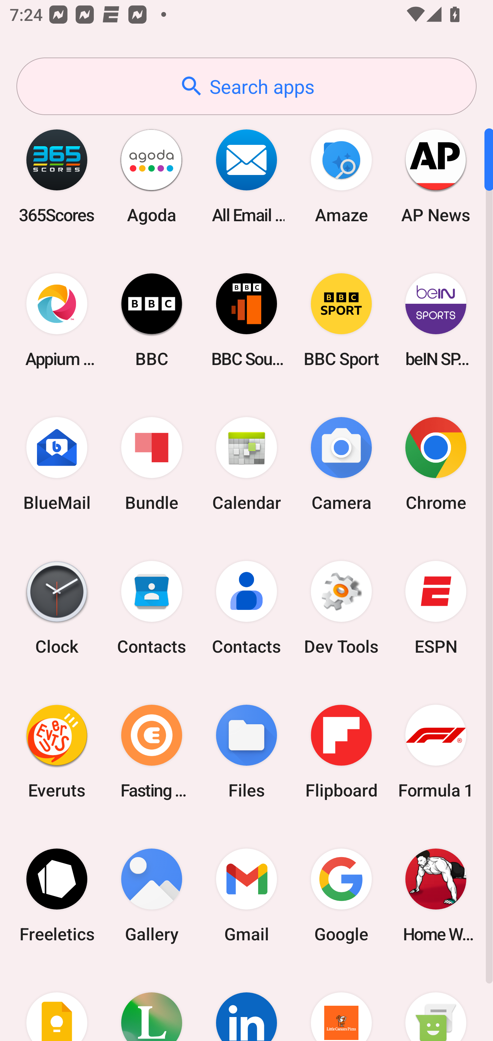 This screenshot has height=1041, width=493. Describe the element at coordinates (436, 320) in the screenshot. I see `beIN SPORTS` at that location.